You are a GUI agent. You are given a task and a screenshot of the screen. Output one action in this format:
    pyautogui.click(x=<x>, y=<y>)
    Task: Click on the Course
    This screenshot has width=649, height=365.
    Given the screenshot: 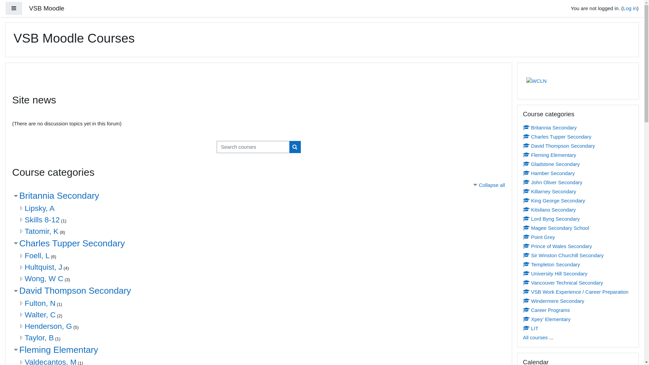 What is the action you would take?
    pyautogui.click(x=526, y=310)
    